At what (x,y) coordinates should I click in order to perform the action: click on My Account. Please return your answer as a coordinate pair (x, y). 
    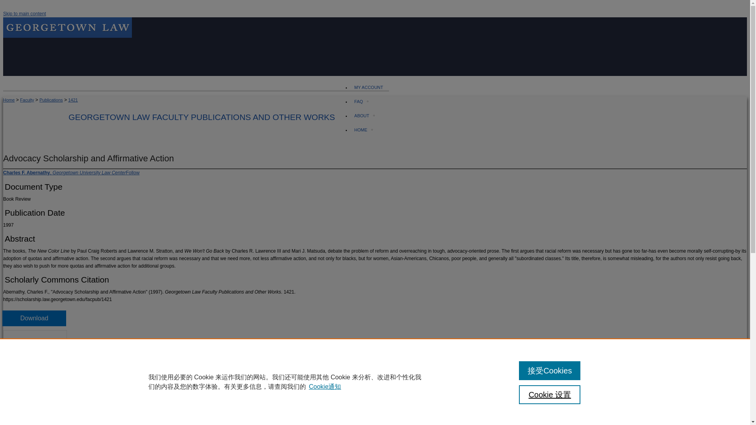
    Looking at the image, I should click on (370, 87).